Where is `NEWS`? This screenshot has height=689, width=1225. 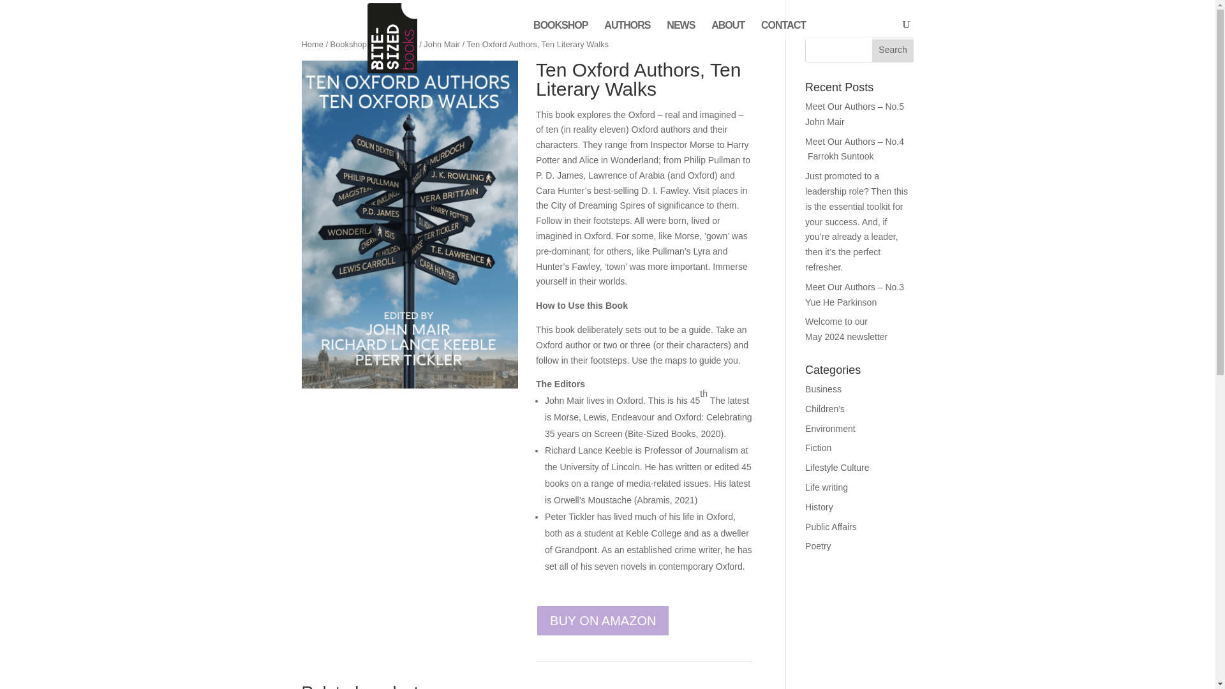 NEWS is located at coordinates (680, 30).